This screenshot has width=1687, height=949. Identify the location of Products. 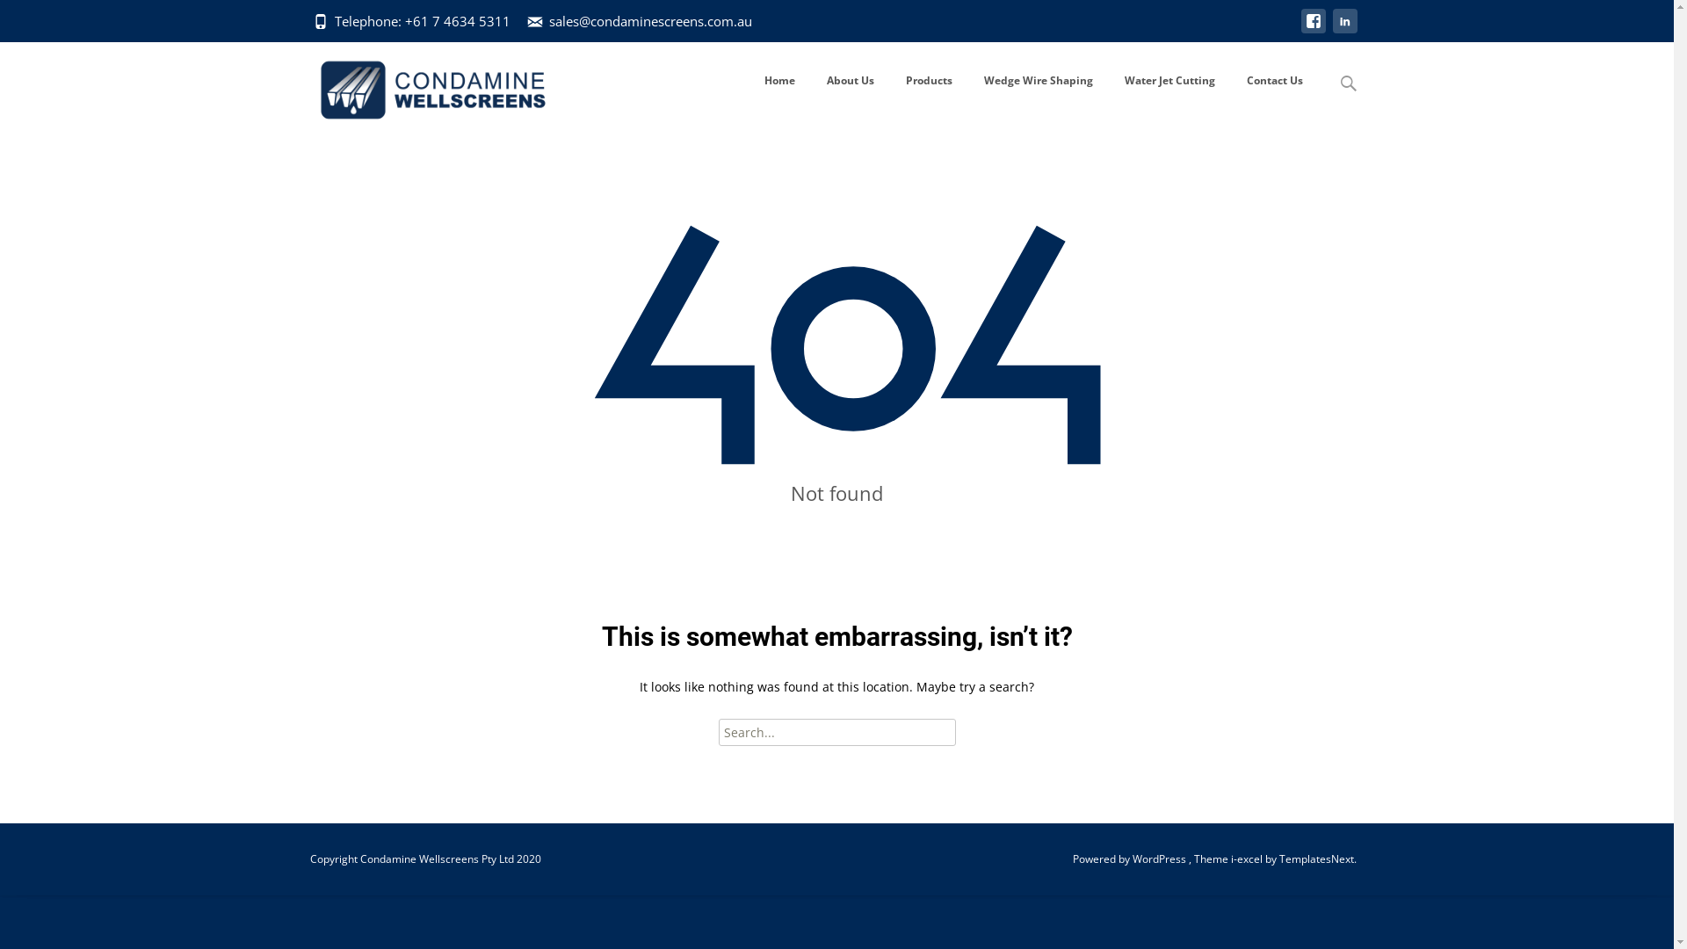
(928, 81).